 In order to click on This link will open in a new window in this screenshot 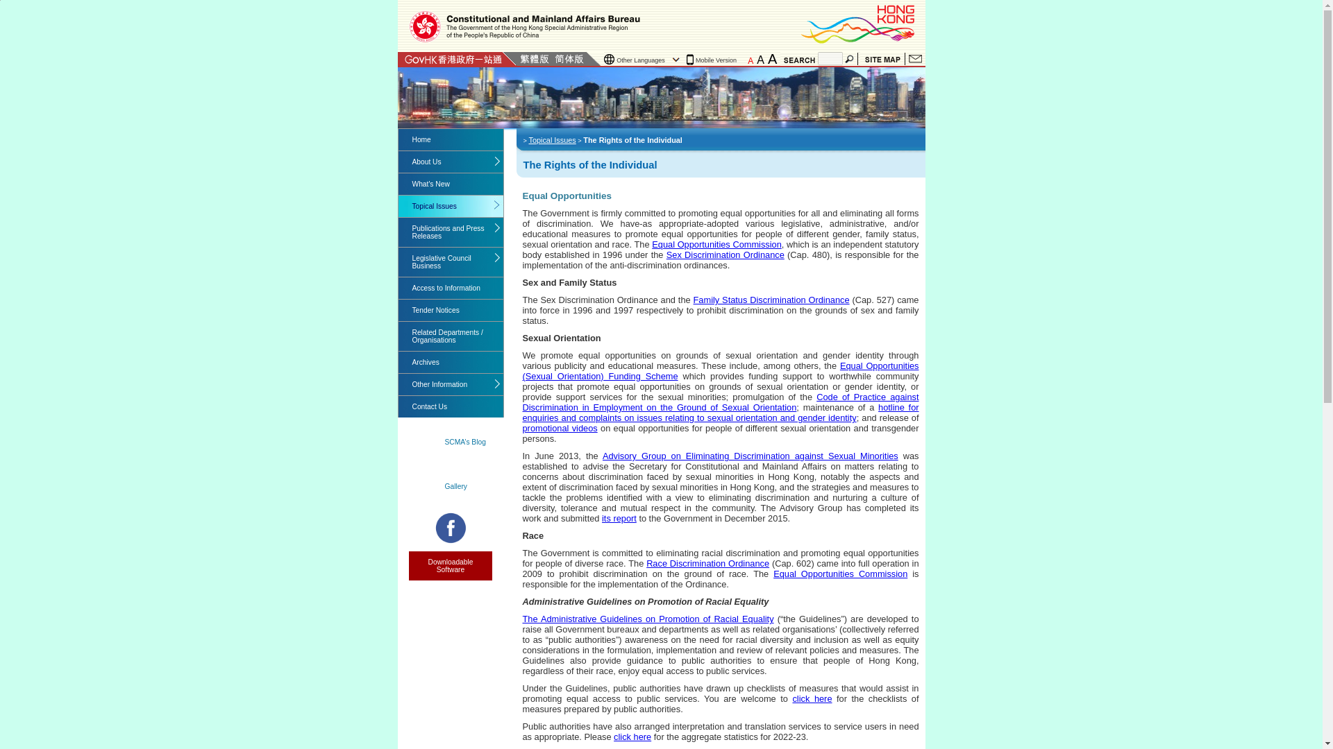, I will do `click(840, 573)`.